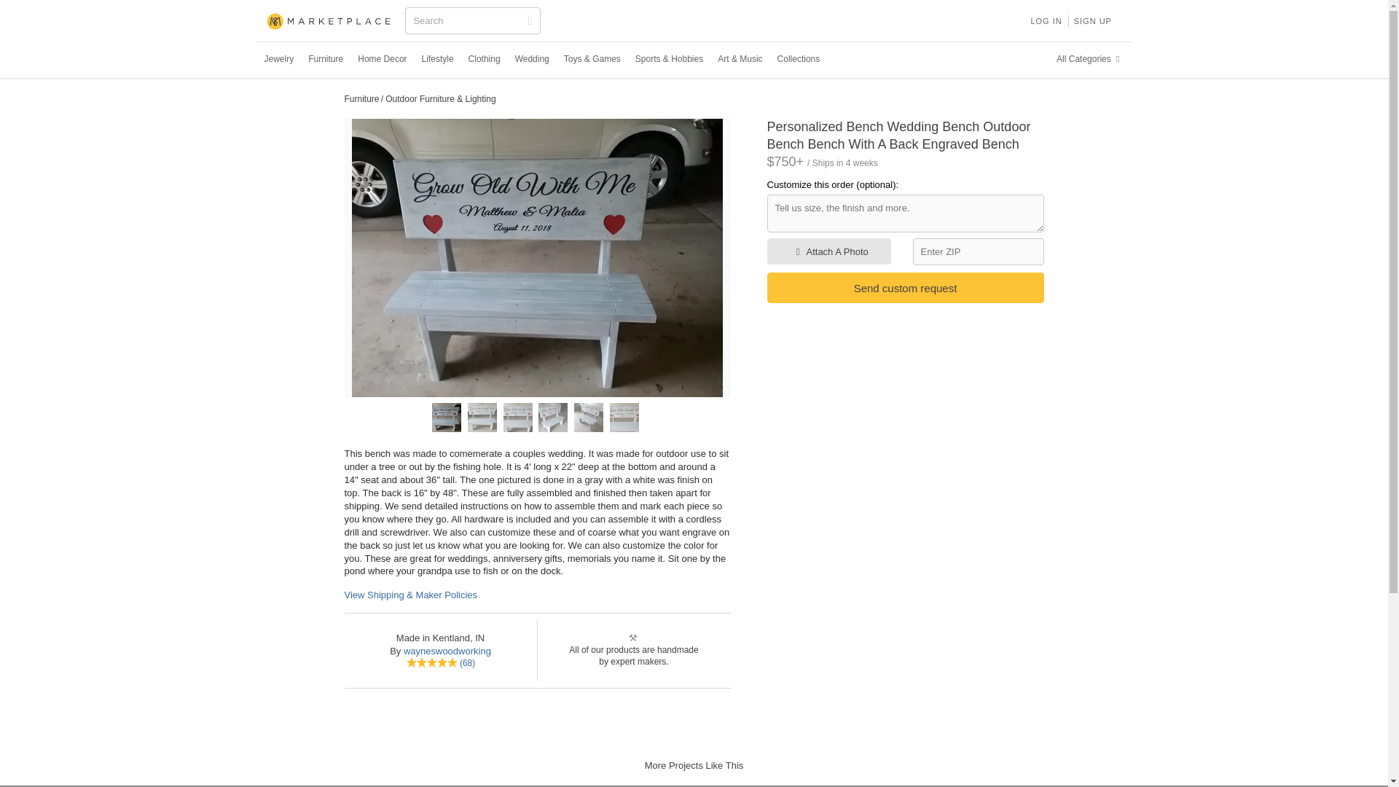 Image resolution: width=1399 pixels, height=787 pixels. I want to click on LOG IN, so click(1045, 20).